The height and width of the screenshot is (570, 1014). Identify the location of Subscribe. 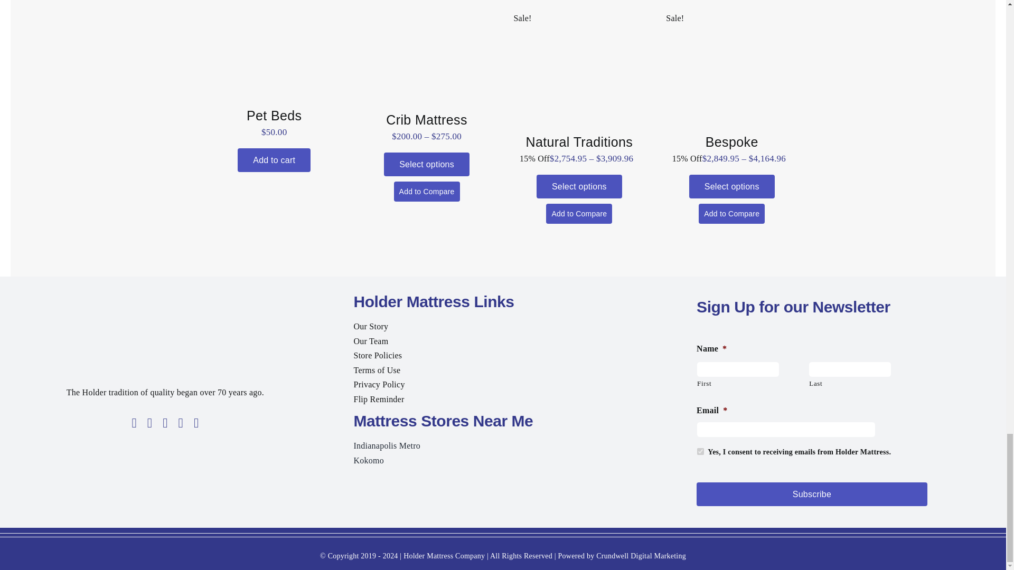
(812, 494).